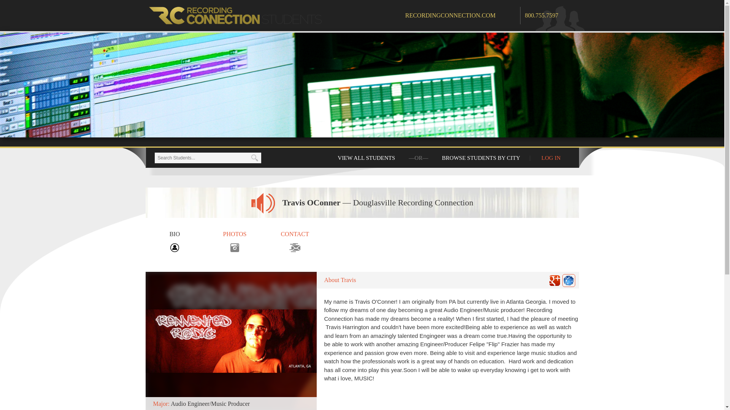  What do you see at coordinates (295, 241) in the screenshot?
I see `CONTACT` at bounding box center [295, 241].